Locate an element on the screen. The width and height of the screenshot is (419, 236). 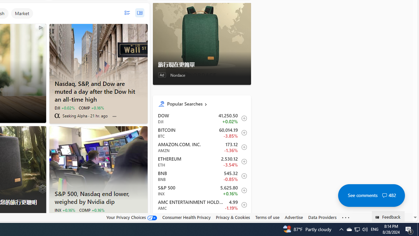
DJI +0.02% is located at coordinates (64, 108).